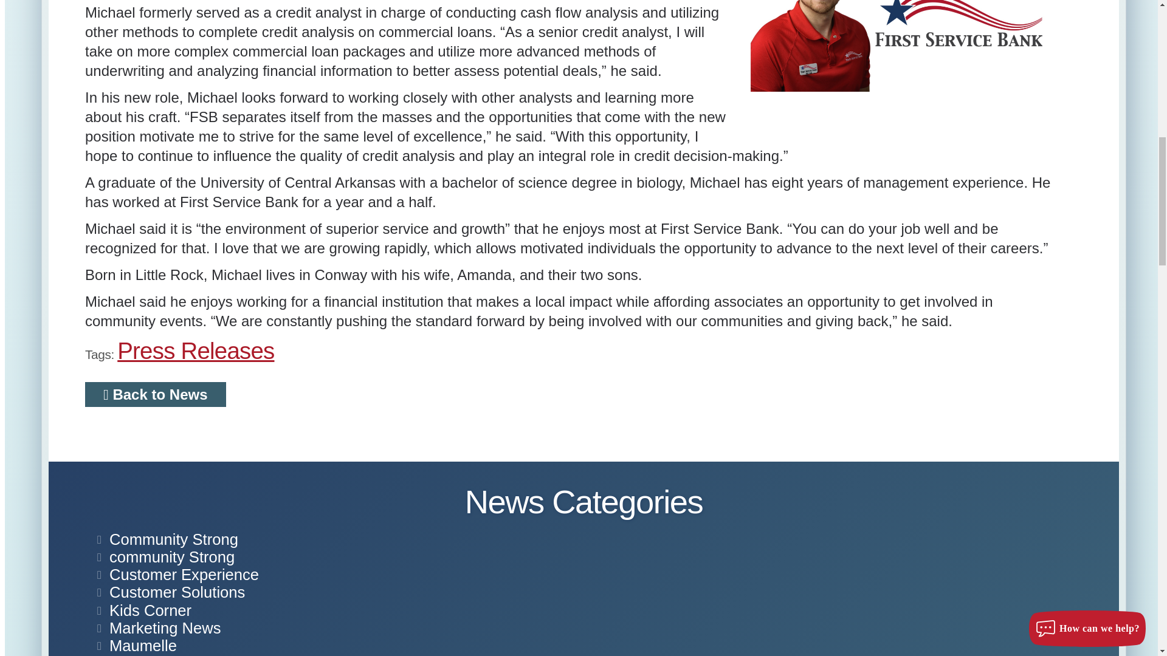 This screenshot has height=656, width=1167. What do you see at coordinates (177, 592) in the screenshot?
I see `Customer Solutions` at bounding box center [177, 592].